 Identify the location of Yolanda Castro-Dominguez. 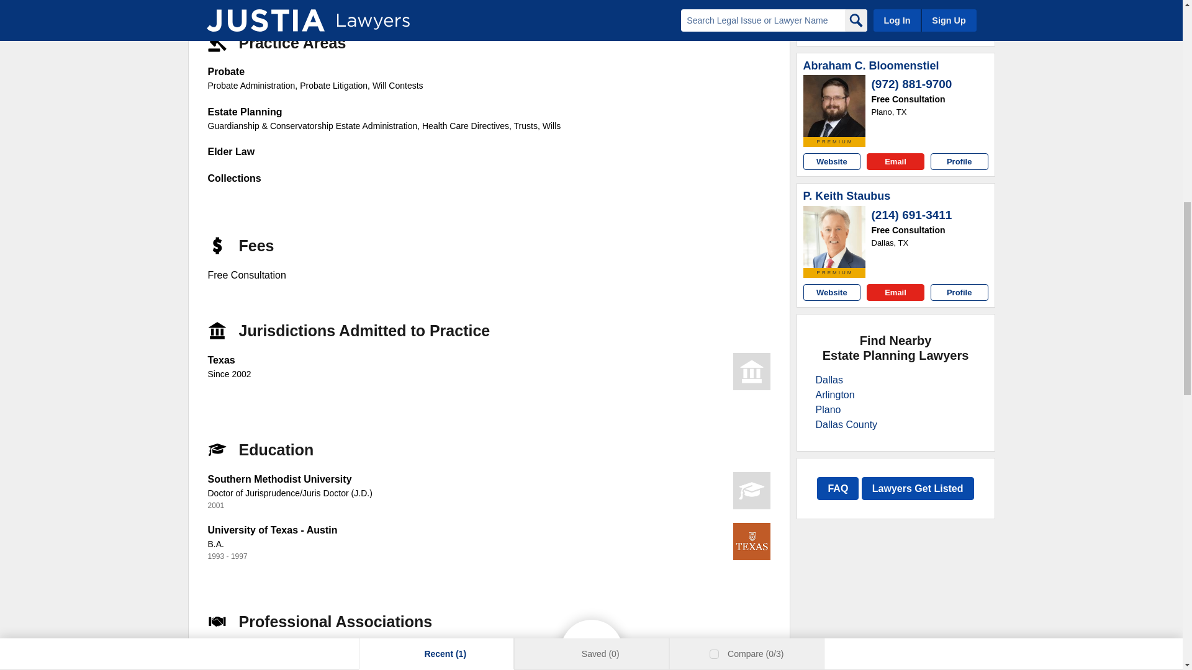
(834, 3).